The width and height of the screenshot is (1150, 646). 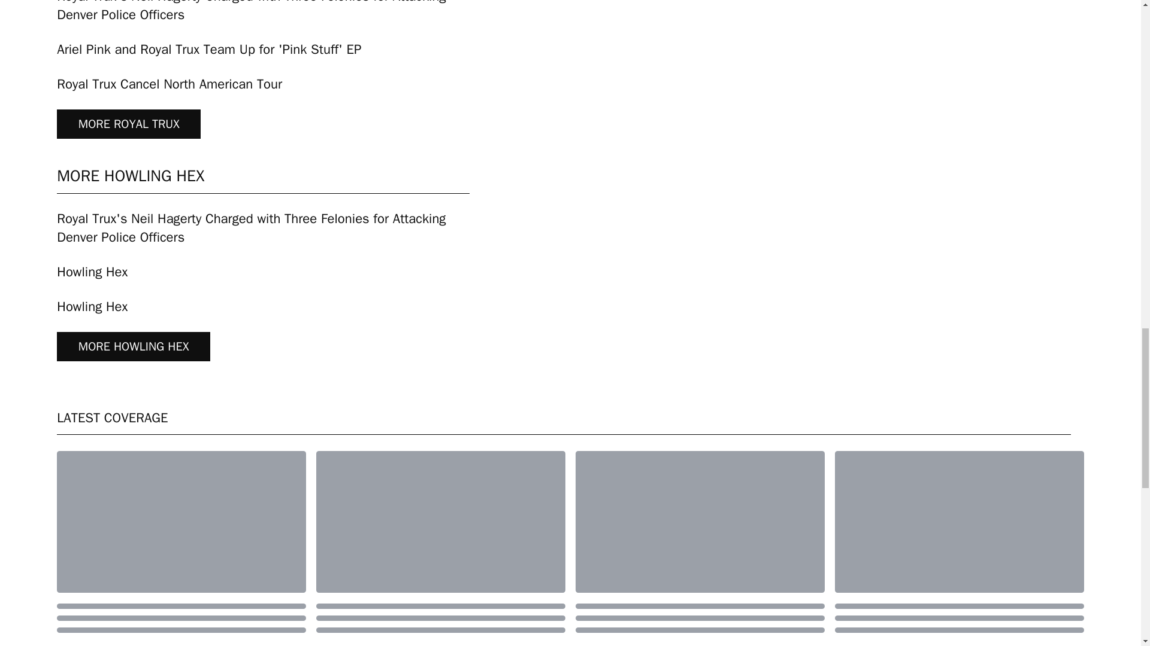 I want to click on Royal Trux Cancel North American Tour, so click(x=169, y=85).